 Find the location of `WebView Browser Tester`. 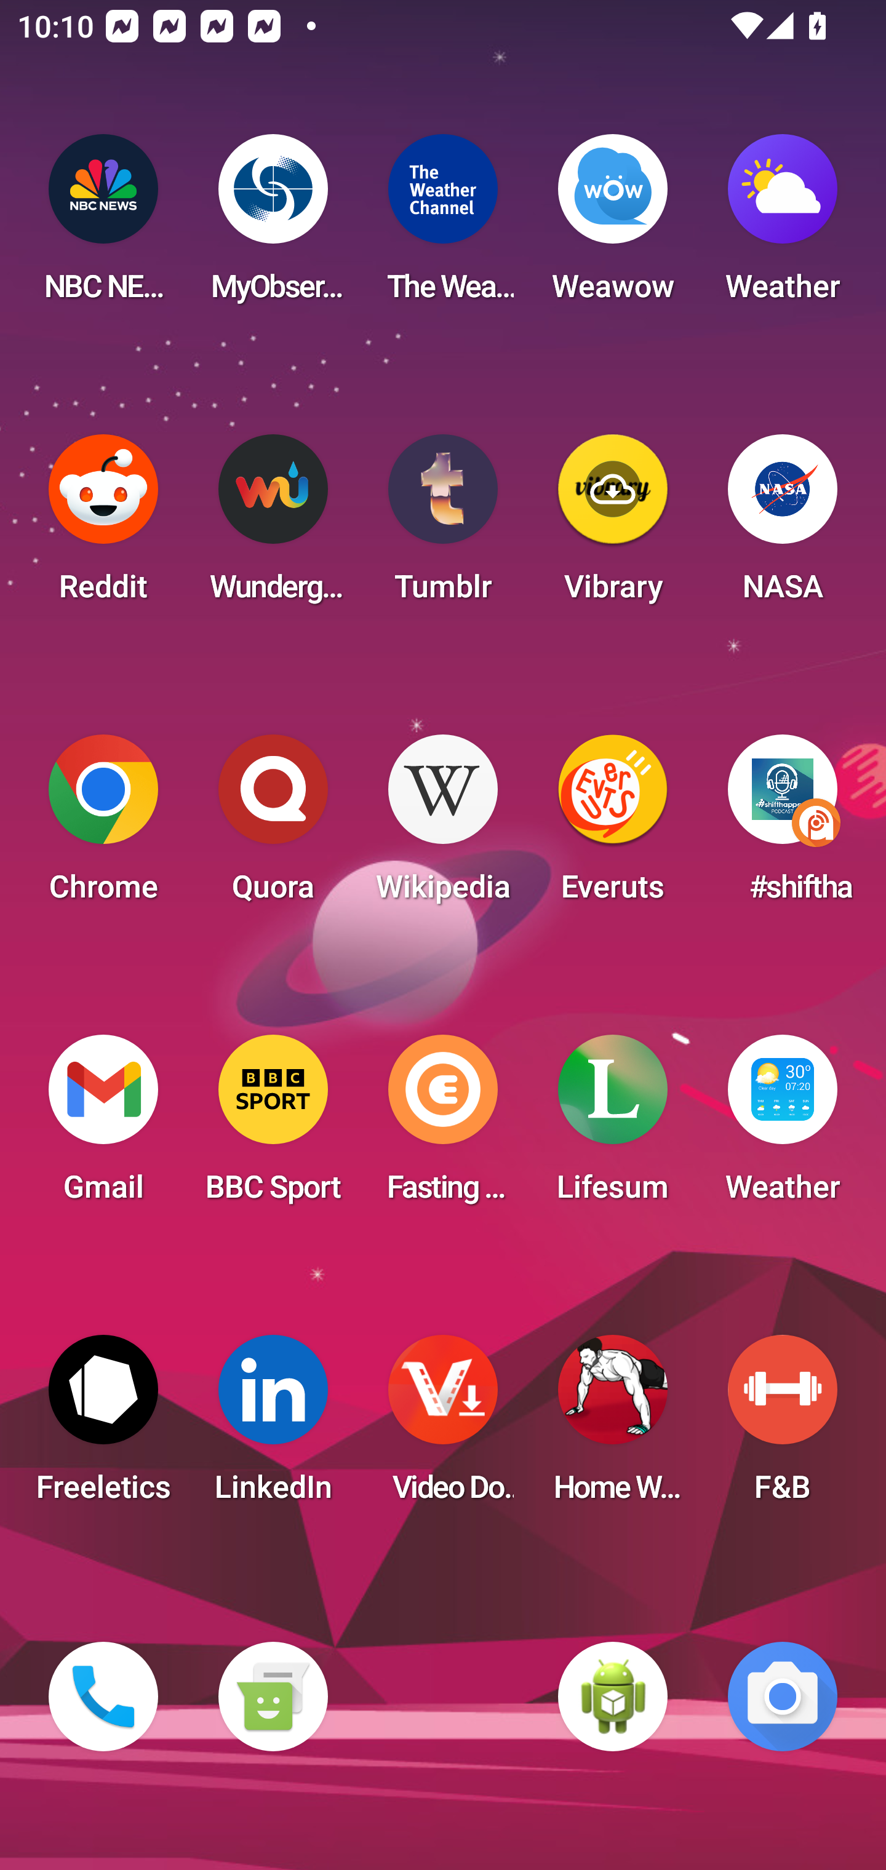

WebView Browser Tester is located at coordinates (613, 1697).